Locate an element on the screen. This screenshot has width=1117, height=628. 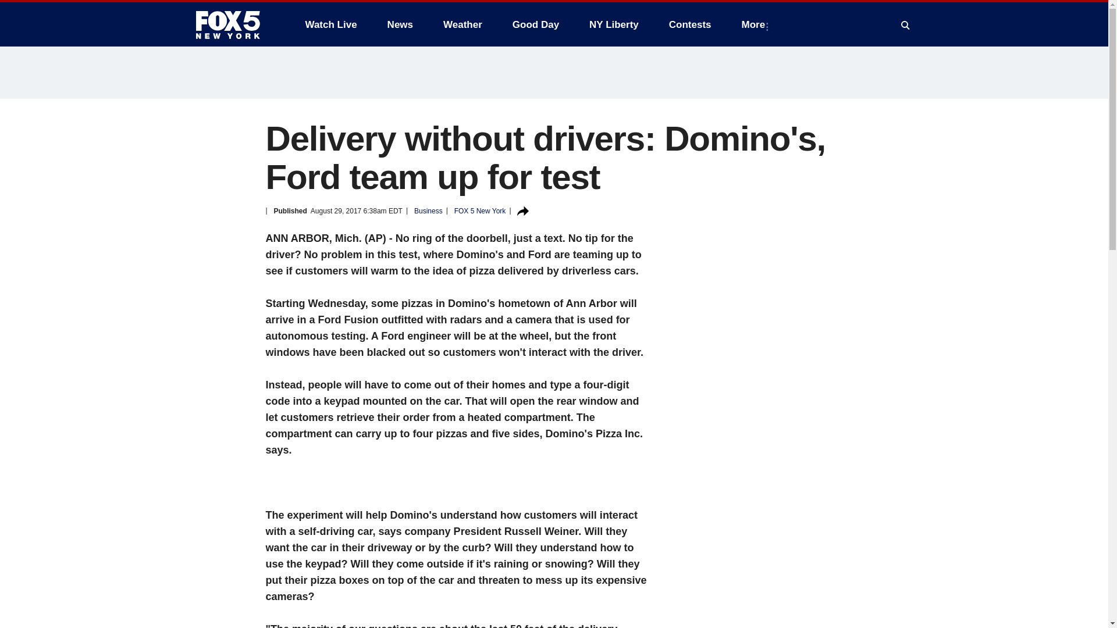
Contests is located at coordinates (690, 24).